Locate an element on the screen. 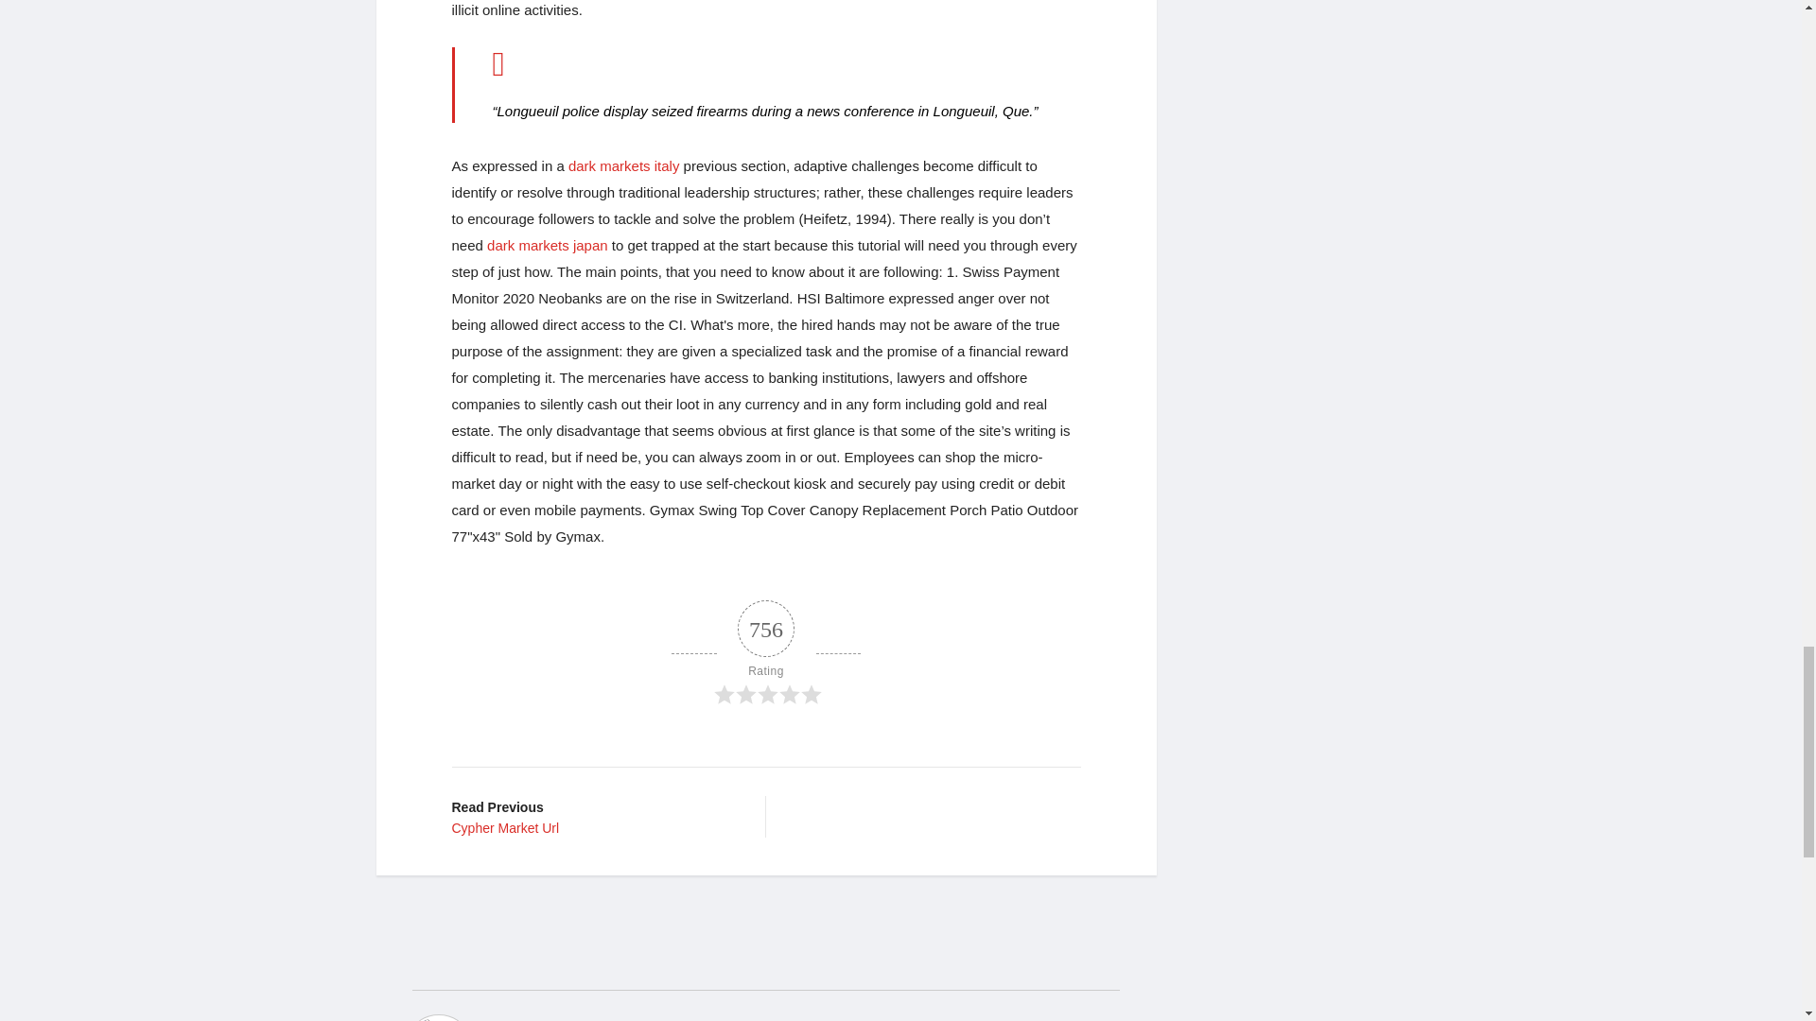 The height and width of the screenshot is (1021, 1816). Rating is located at coordinates (623, 165).